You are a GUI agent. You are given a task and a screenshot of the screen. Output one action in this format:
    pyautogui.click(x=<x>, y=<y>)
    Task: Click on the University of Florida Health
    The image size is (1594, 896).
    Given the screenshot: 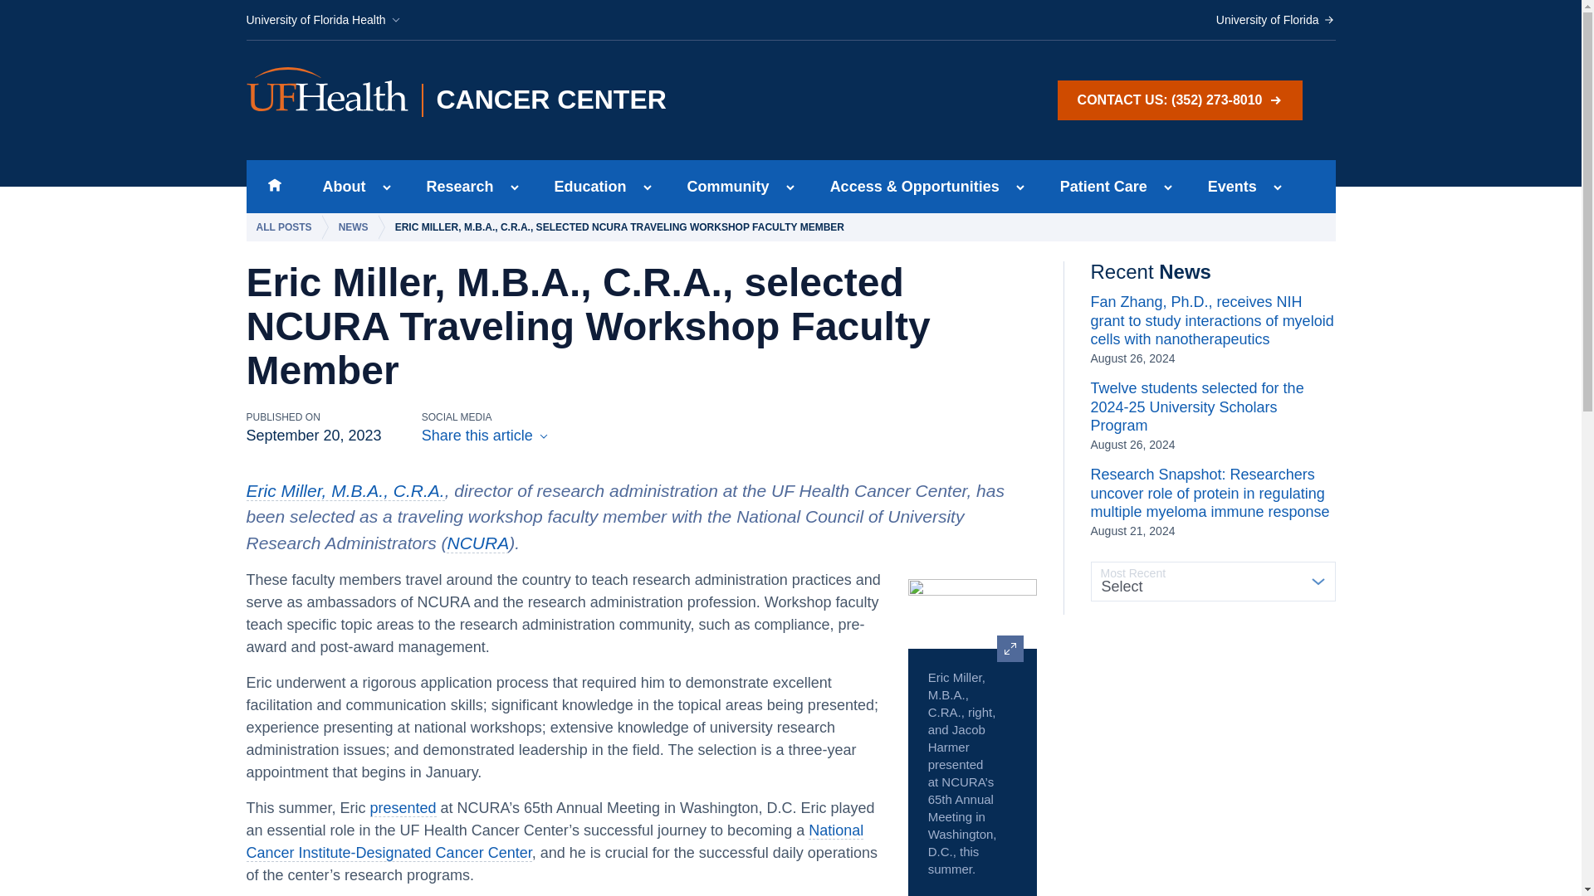 What is the action you would take?
    pyautogui.click(x=323, y=20)
    